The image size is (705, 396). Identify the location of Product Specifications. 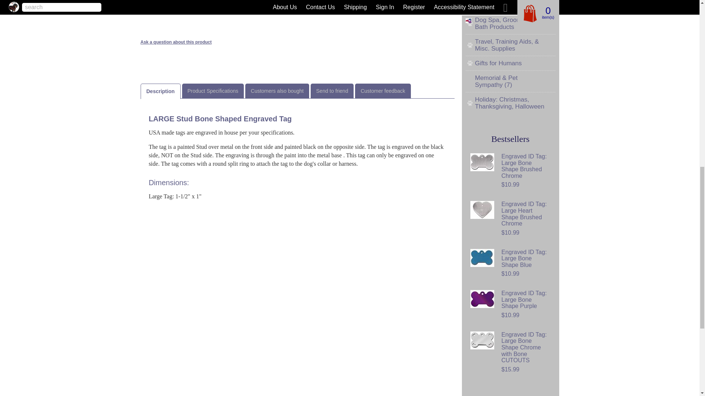
(213, 91).